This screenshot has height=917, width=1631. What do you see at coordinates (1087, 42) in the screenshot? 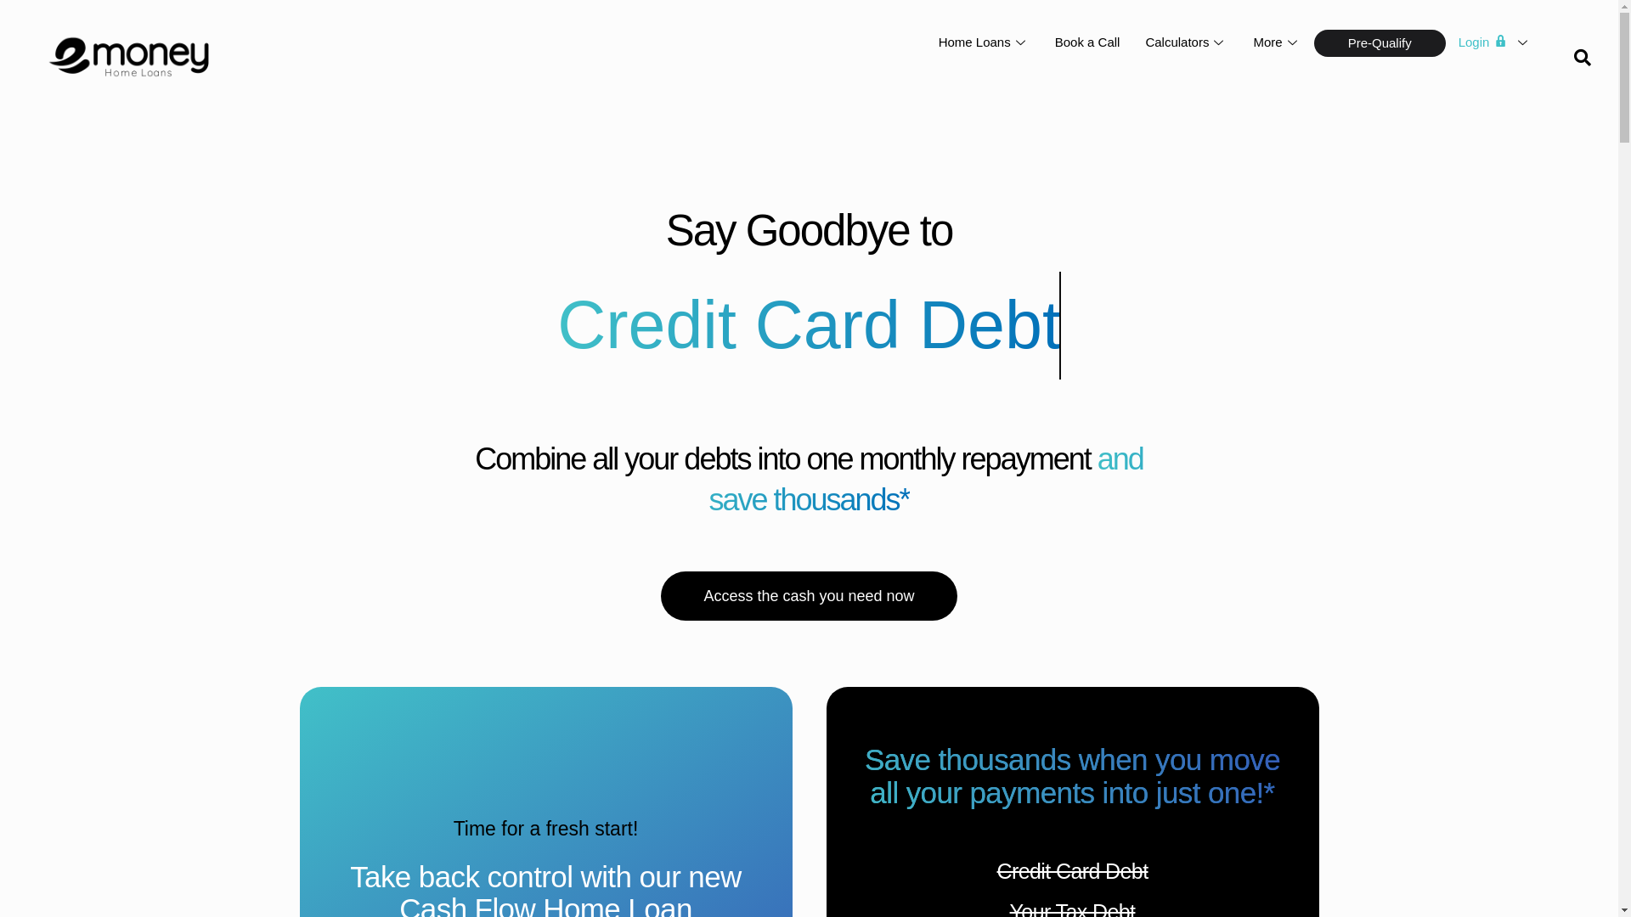
I see `Book a Call` at bounding box center [1087, 42].